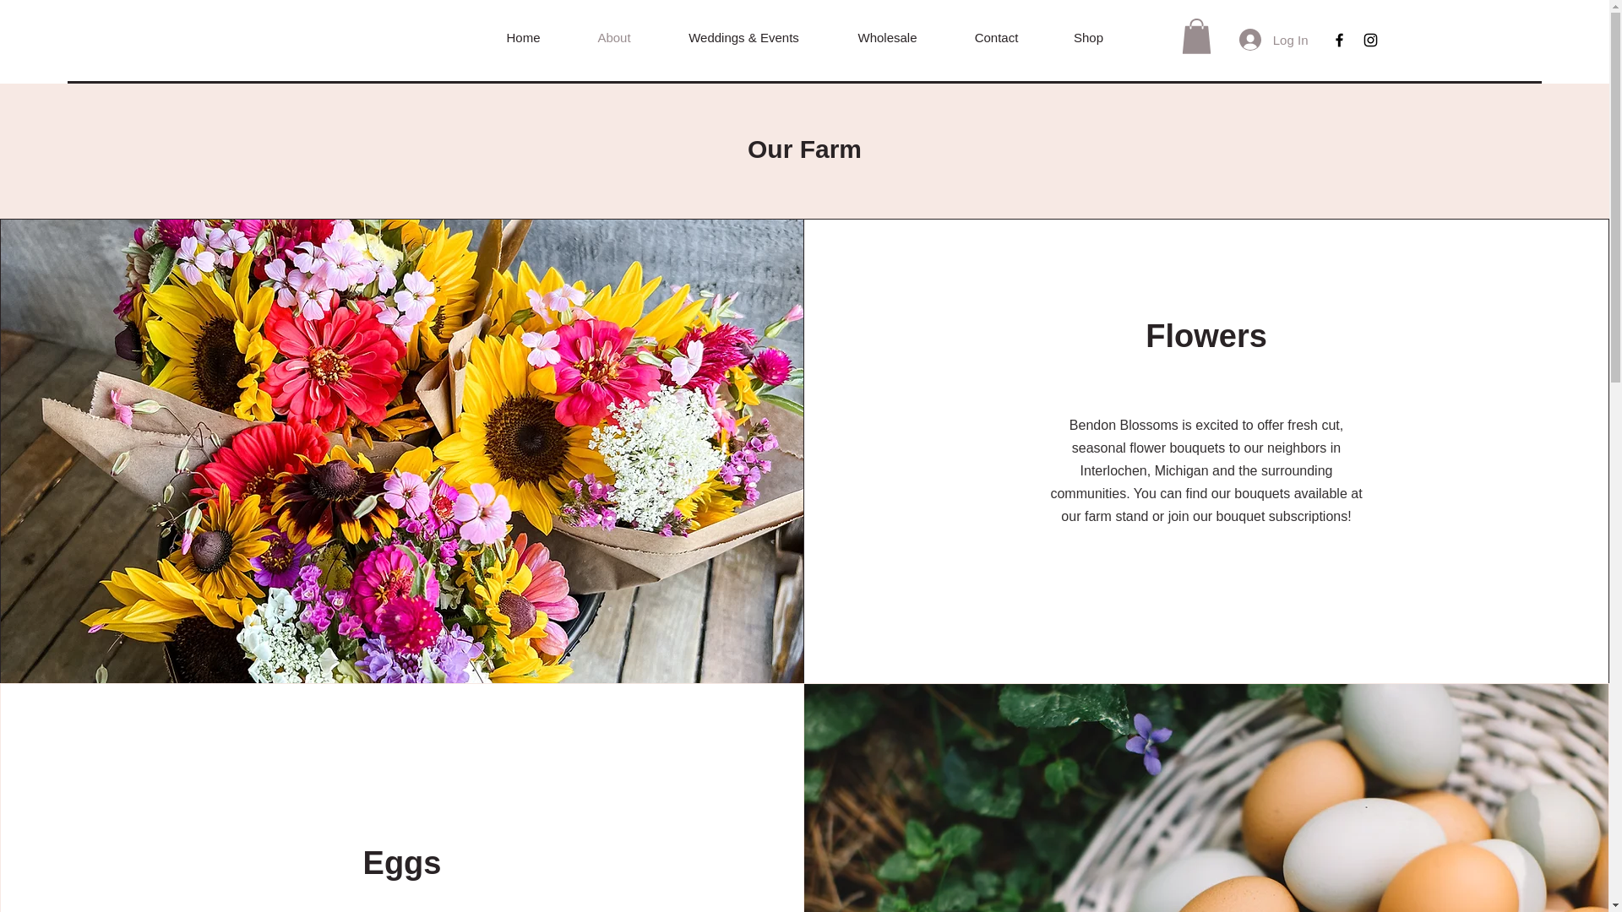  I want to click on About, so click(614, 37).